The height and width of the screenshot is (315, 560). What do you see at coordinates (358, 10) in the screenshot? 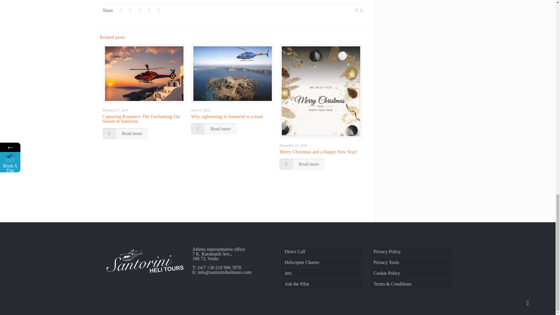
I see `0` at bounding box center [358, 10].